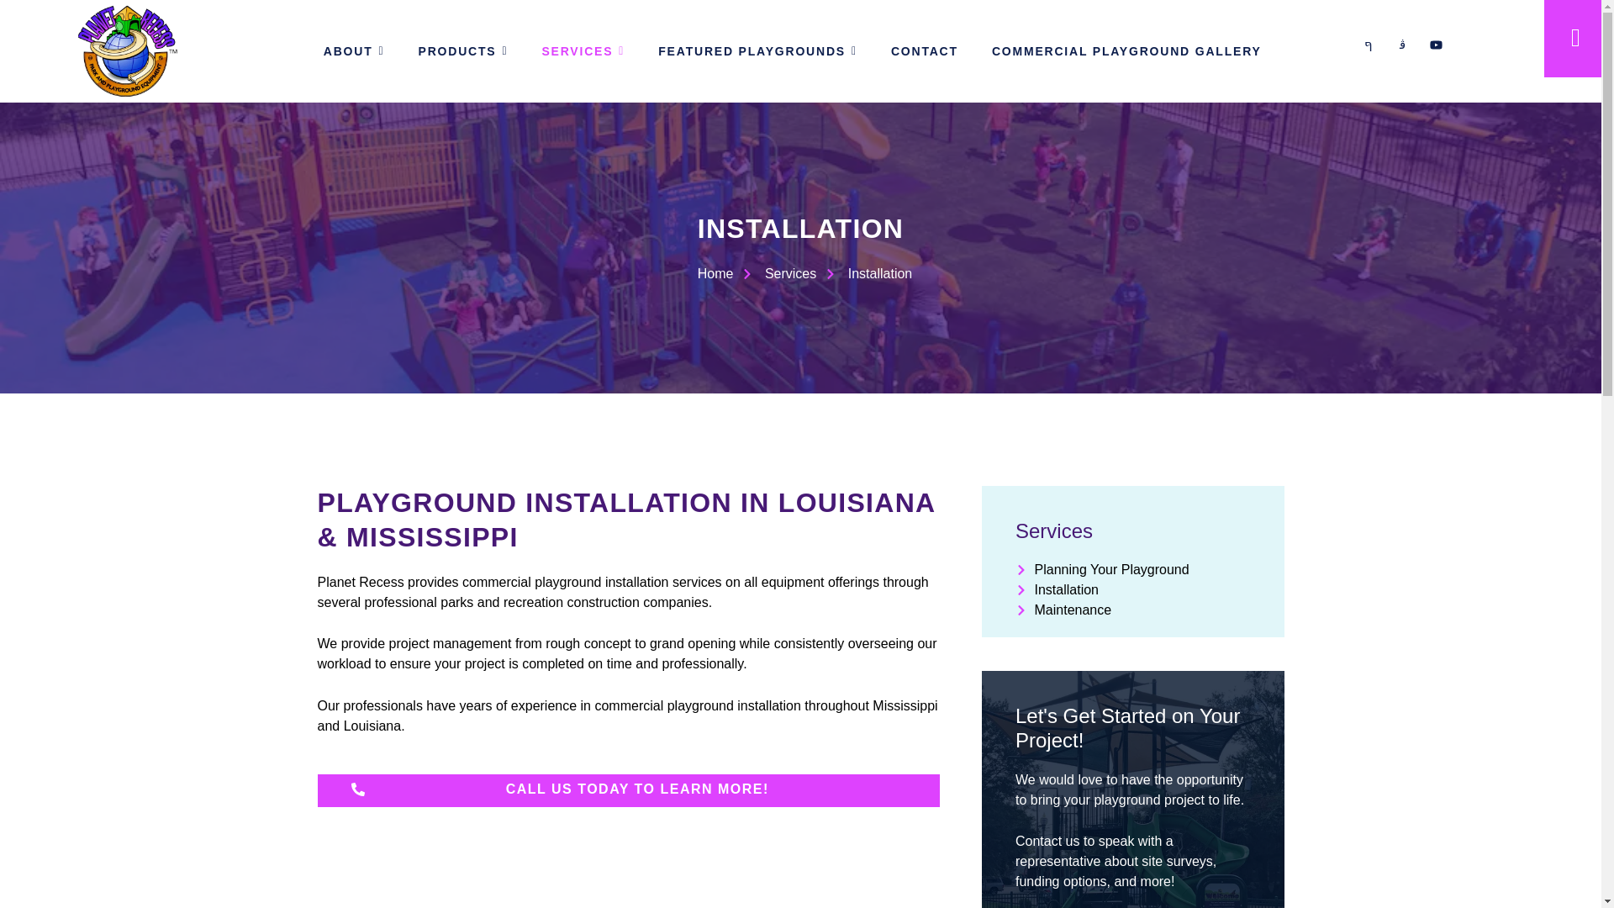  I want to click on Youtube, so click(1443, 50).